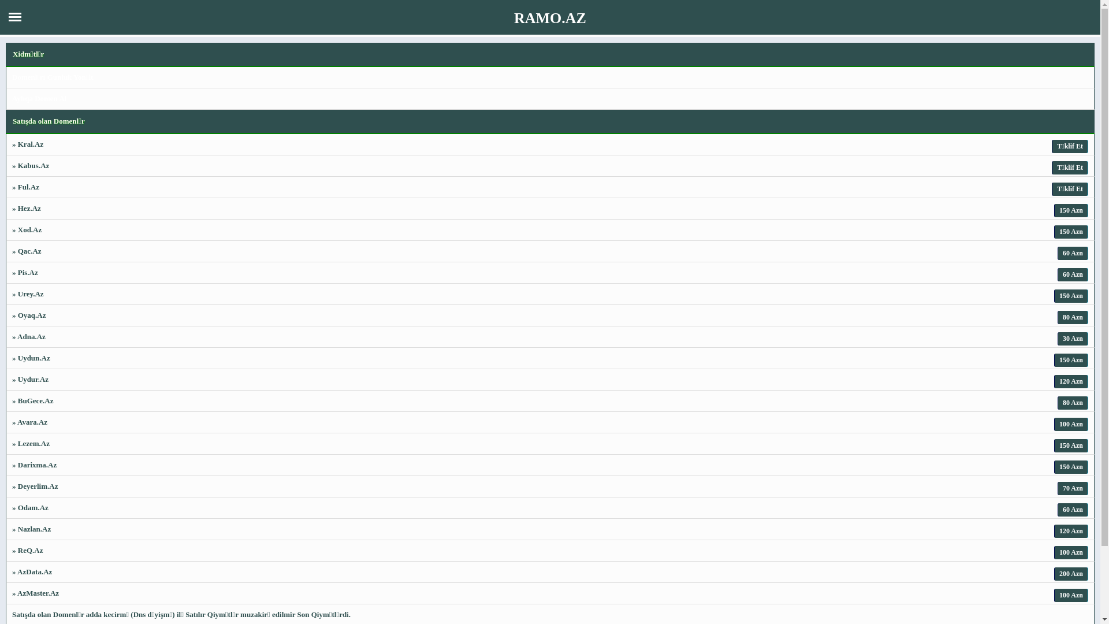 Image resolution: width=1109 pixels, height=624 pixels. Describe the element at coordinates (1073, 510) in the screenshot. I see `60 Azn` at that location.